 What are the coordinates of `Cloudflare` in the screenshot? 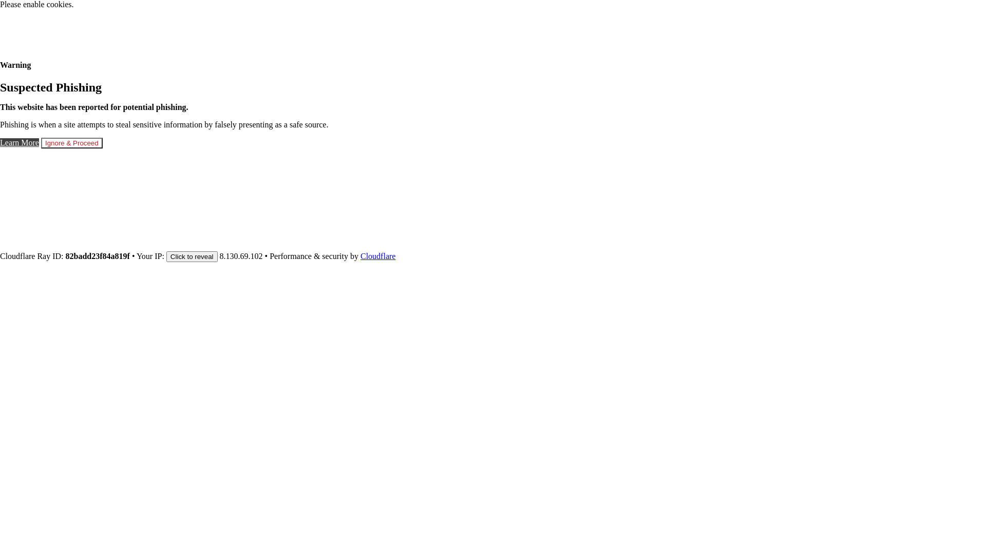 It's located at (378, 256).